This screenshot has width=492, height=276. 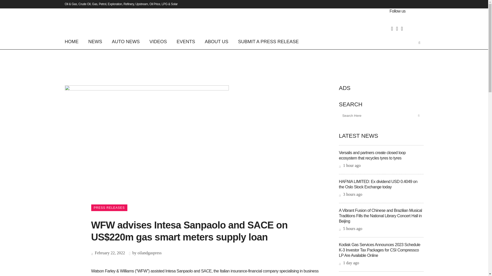 I want to click on PRESS RELEASES, so click(x=109, y=208).